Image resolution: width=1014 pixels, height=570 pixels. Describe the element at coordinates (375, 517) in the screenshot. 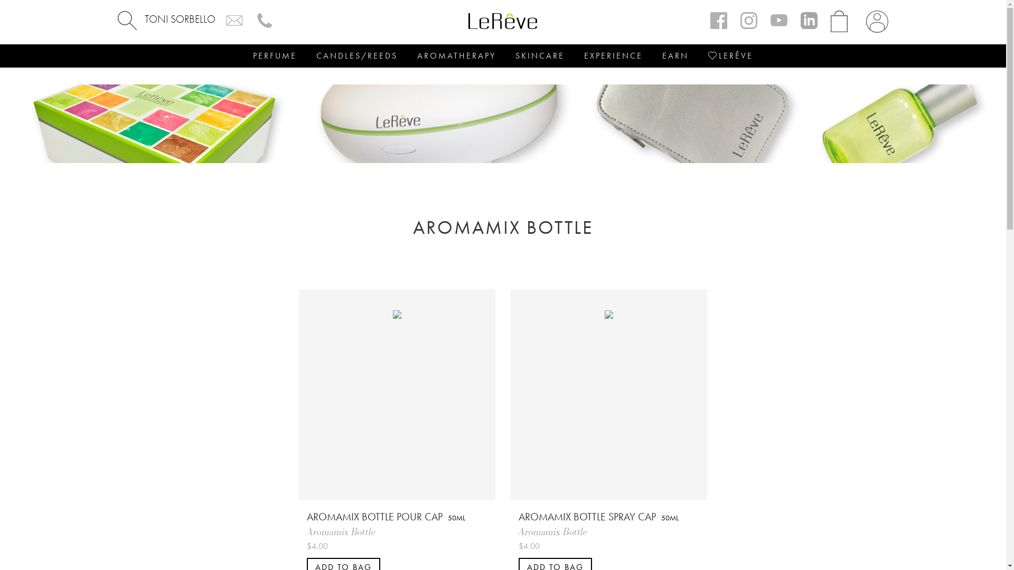

I see `AROMAMIX BOTTLE POUR CAP` at that location.